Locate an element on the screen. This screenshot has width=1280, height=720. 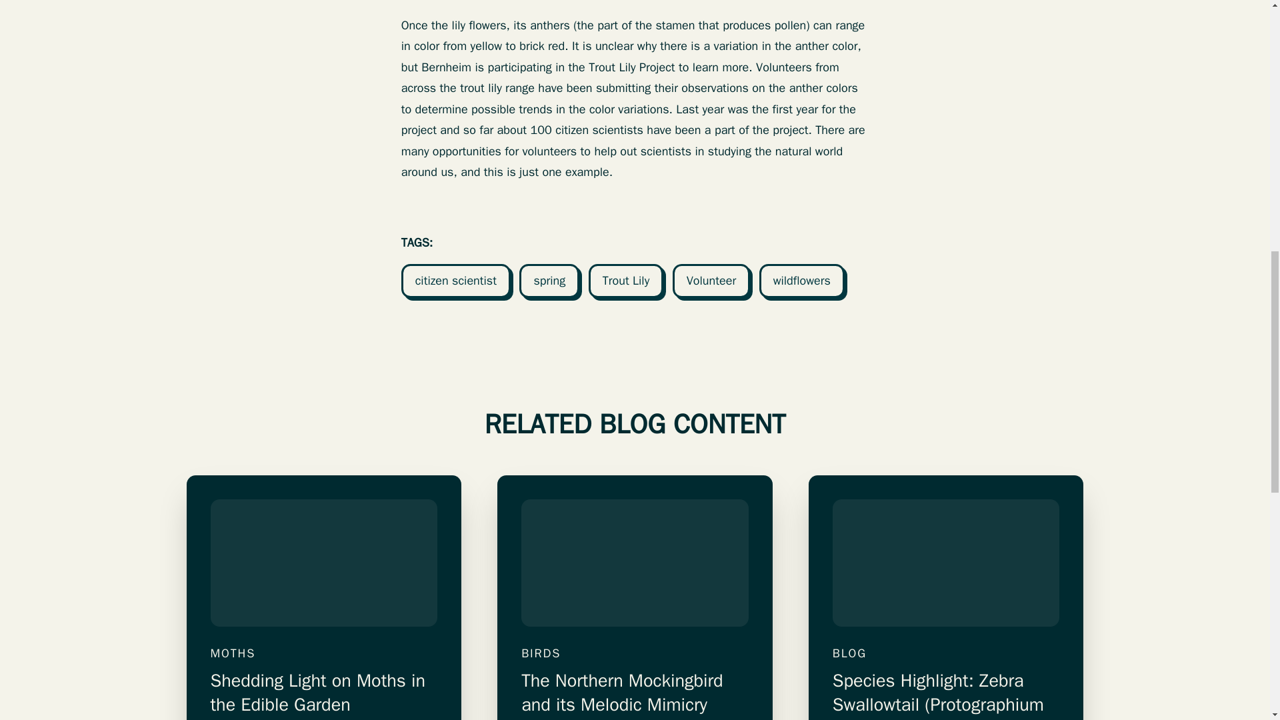
spring is located at coordinates (549, 281).